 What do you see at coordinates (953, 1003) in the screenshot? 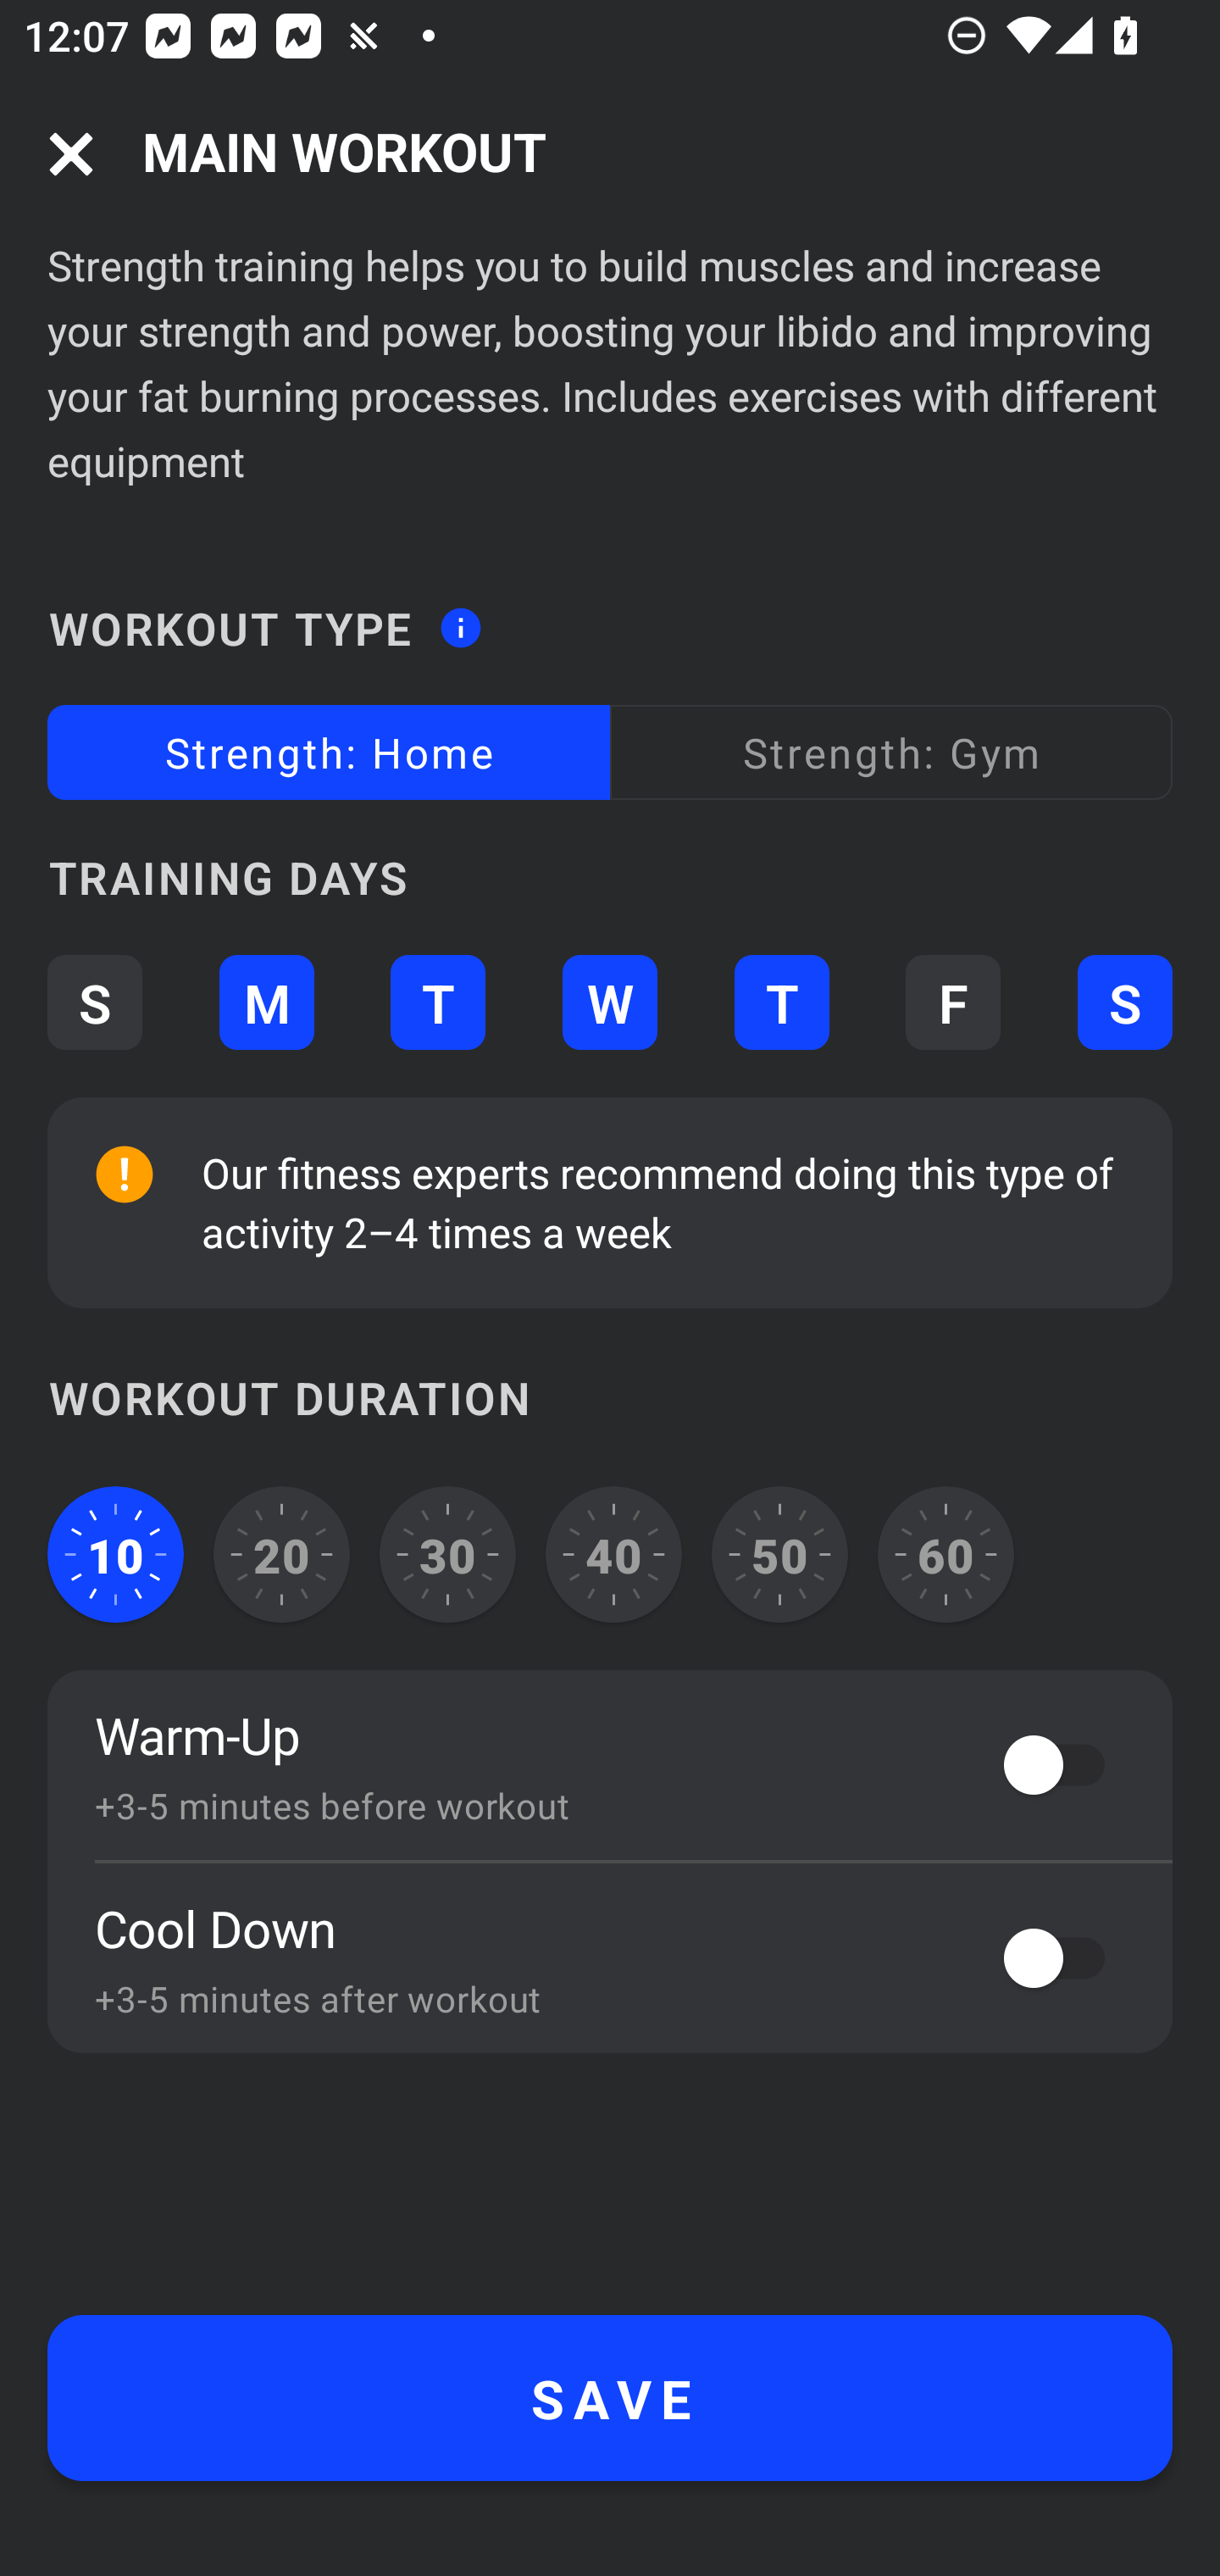
I see `F` at bounding box center [953, 1003].